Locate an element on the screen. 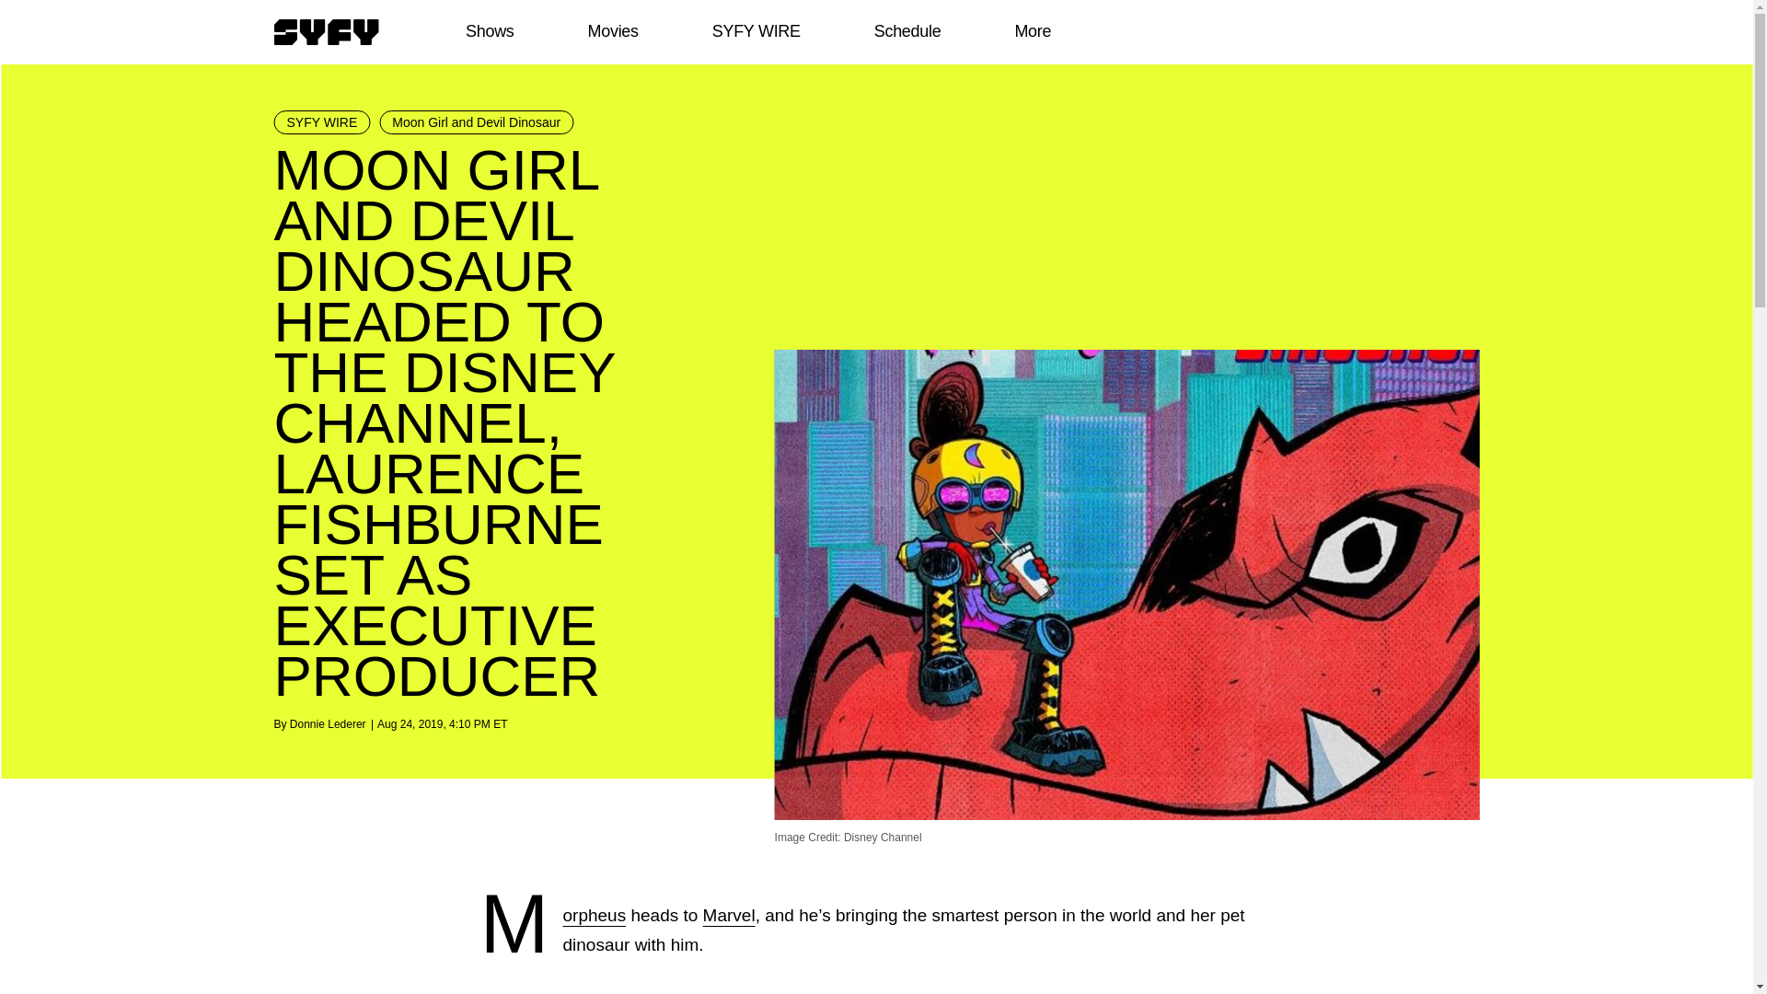  Moon Girl and Devil Dinosaur is located at coordinates (476, 121).